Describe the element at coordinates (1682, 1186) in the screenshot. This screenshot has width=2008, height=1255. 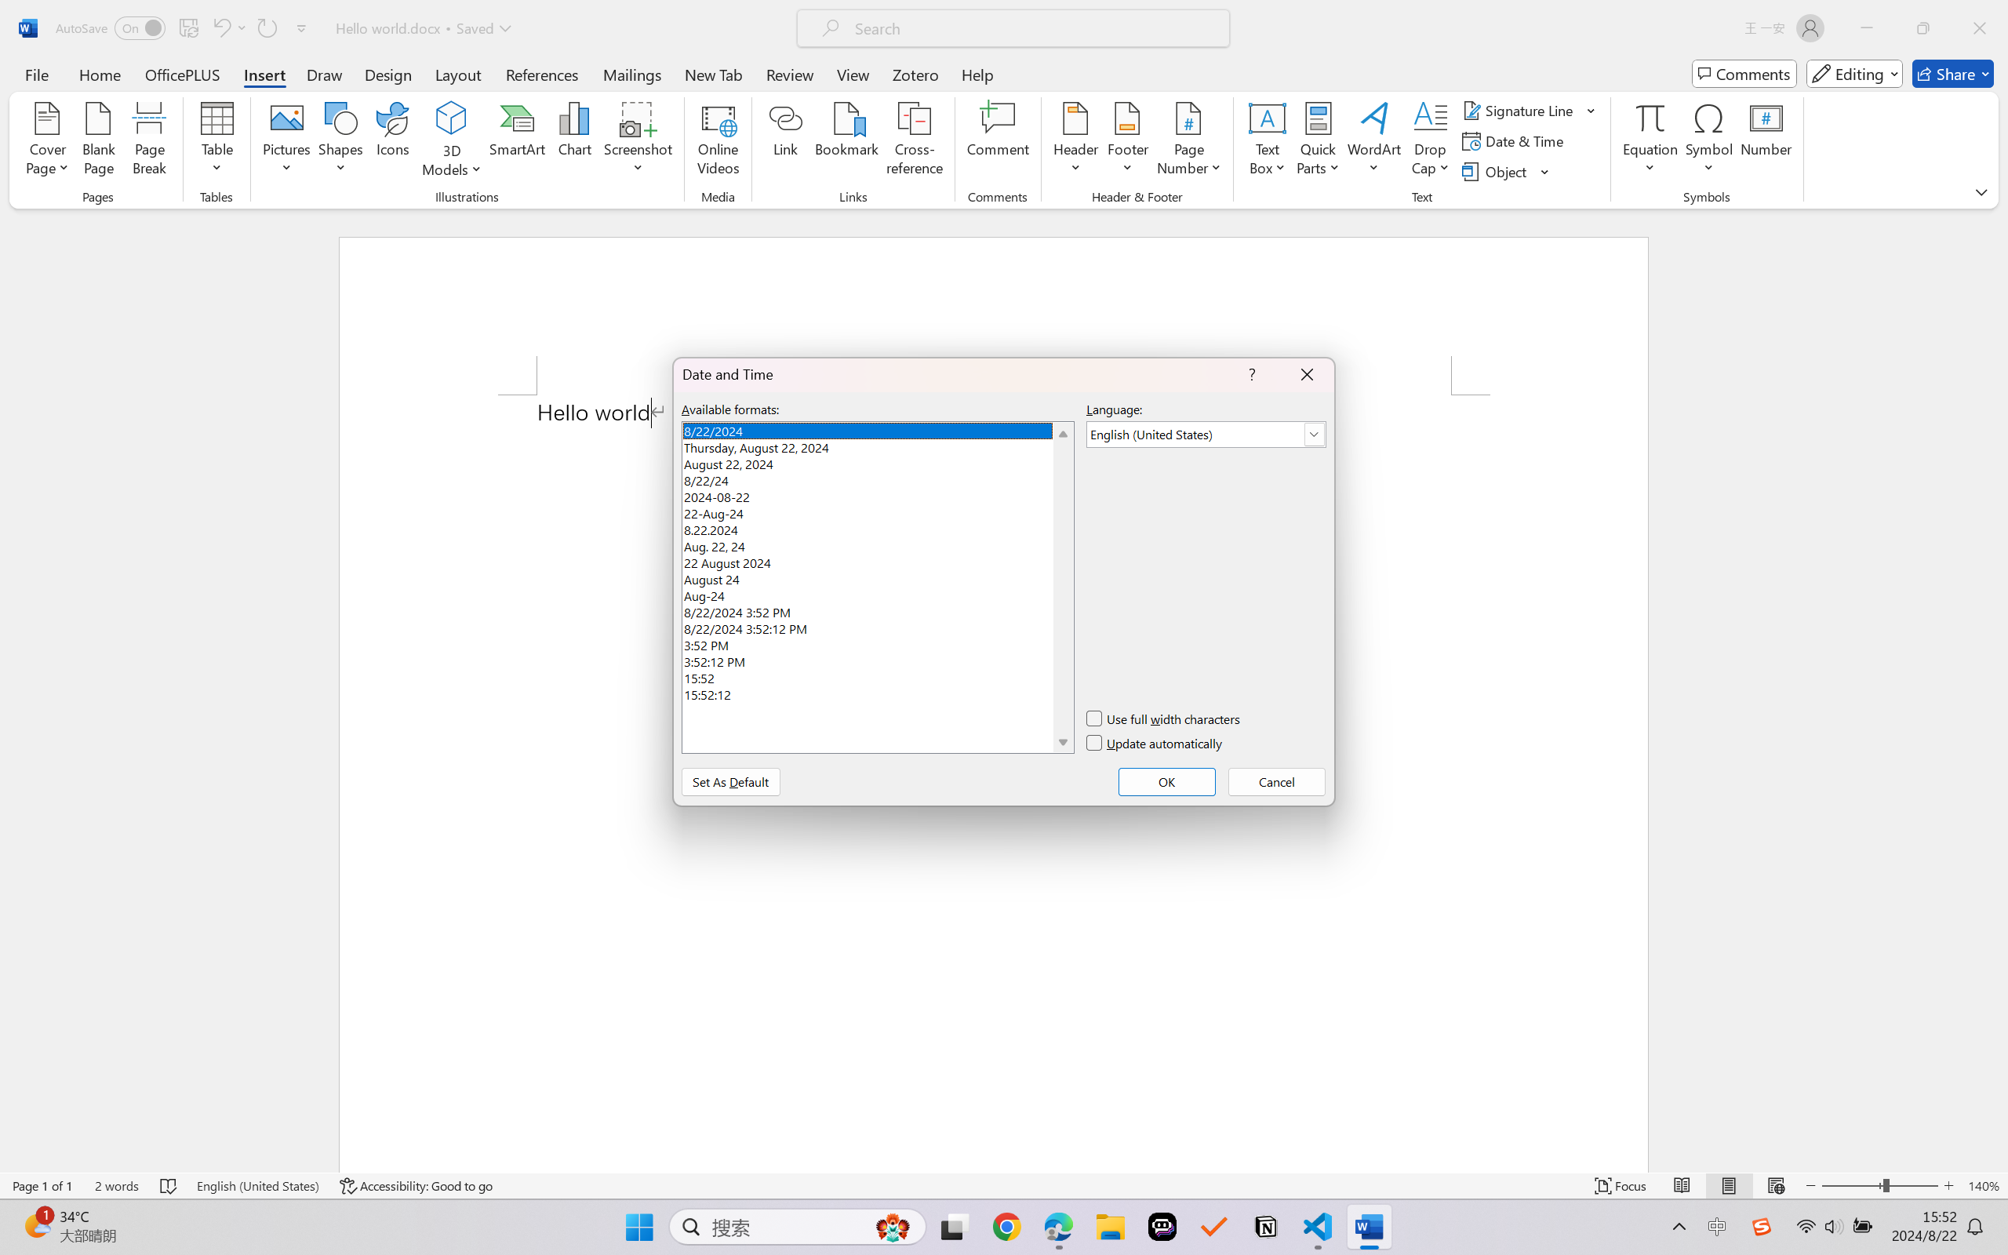
I see `Read Mode` at that location.